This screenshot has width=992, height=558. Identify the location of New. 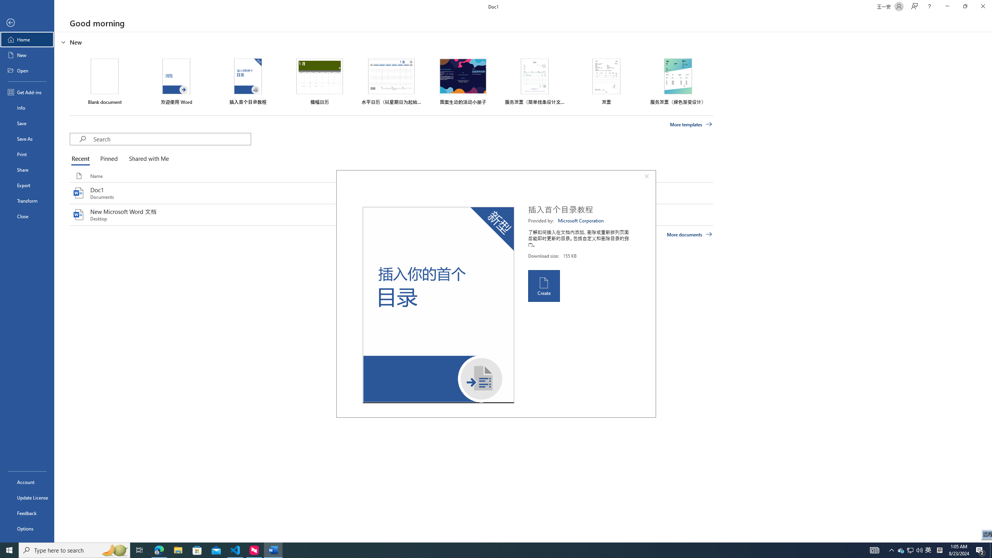
(27, 55).